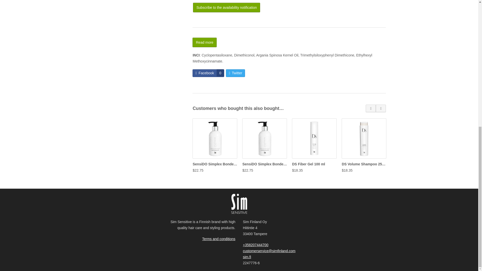  I want to click on Subscribe to the availability notification, so click(208, 73).